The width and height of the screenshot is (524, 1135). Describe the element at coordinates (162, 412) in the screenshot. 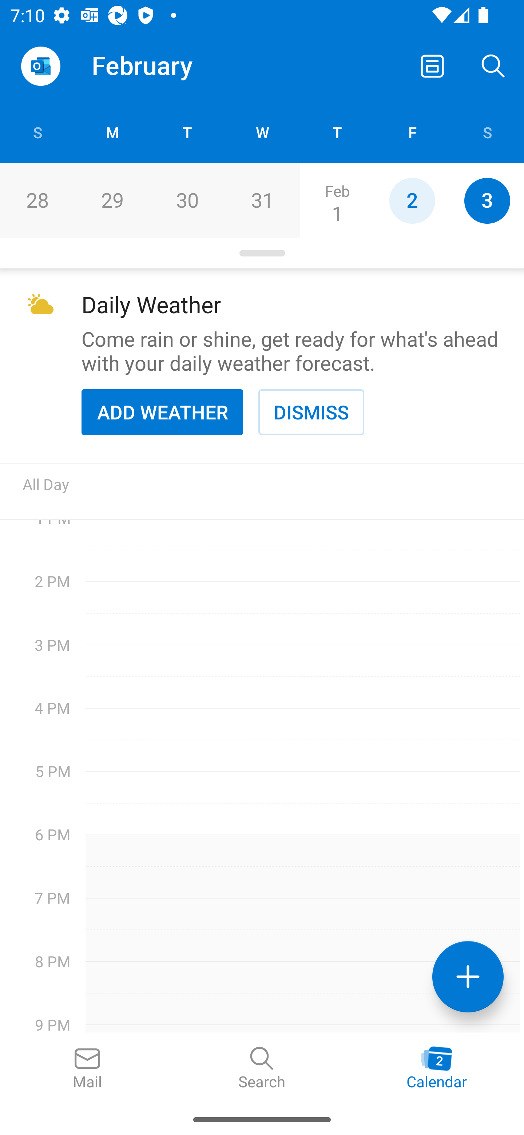

I see `ADD WEATHER` at that location.